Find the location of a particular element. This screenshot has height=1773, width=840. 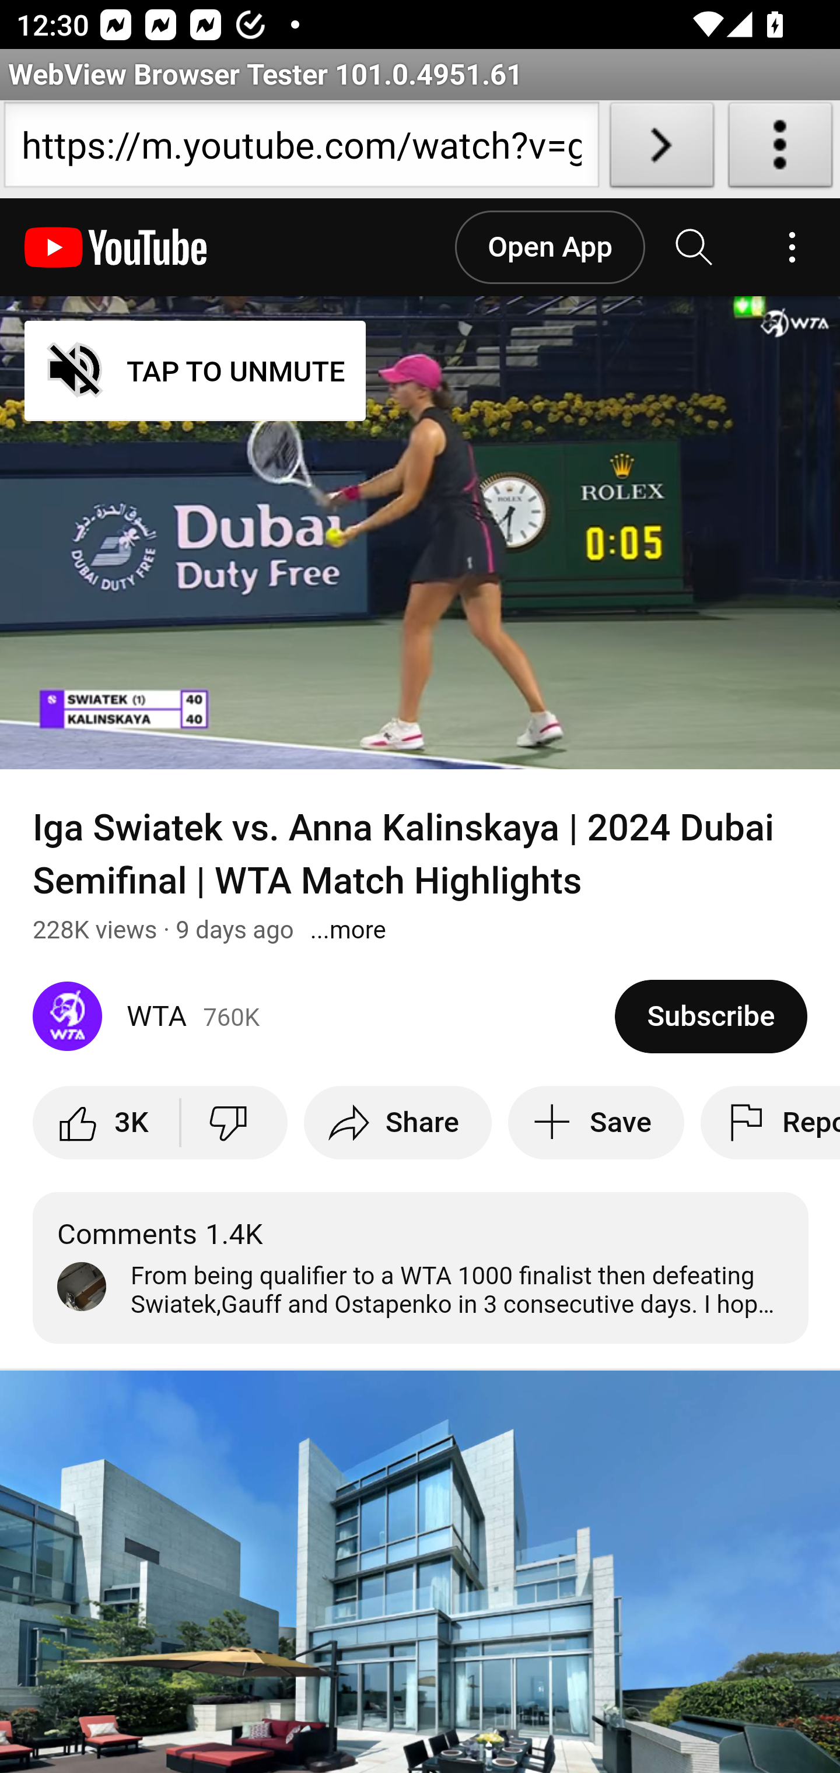

Load URL is located at coordinates (661, 149).